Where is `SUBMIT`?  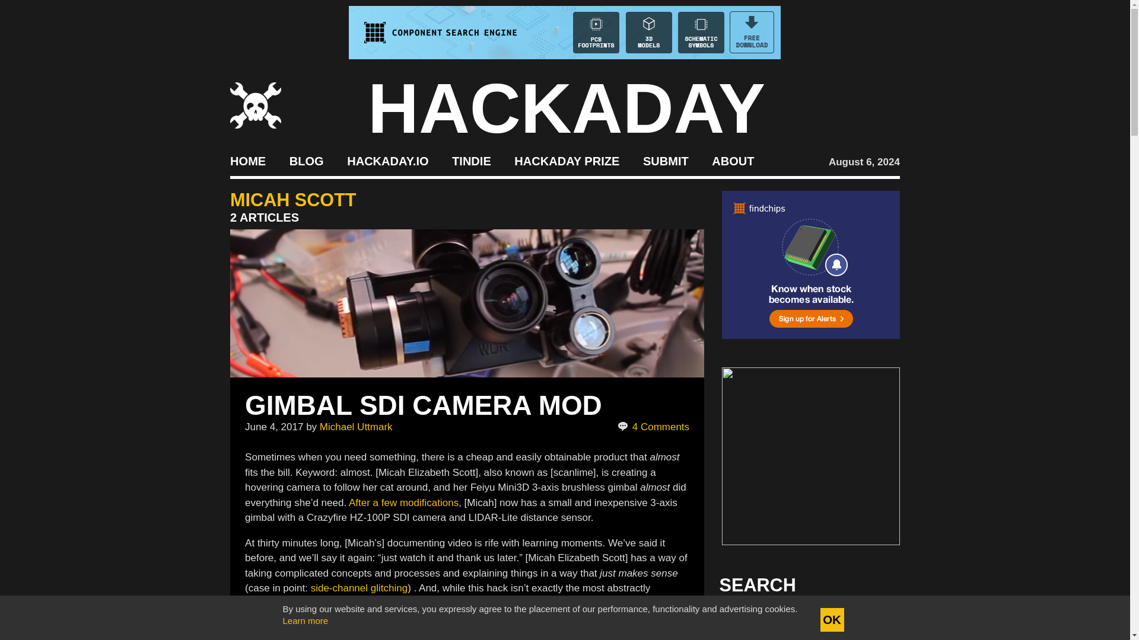
SUBMIT is located at coordinates (666, 160).